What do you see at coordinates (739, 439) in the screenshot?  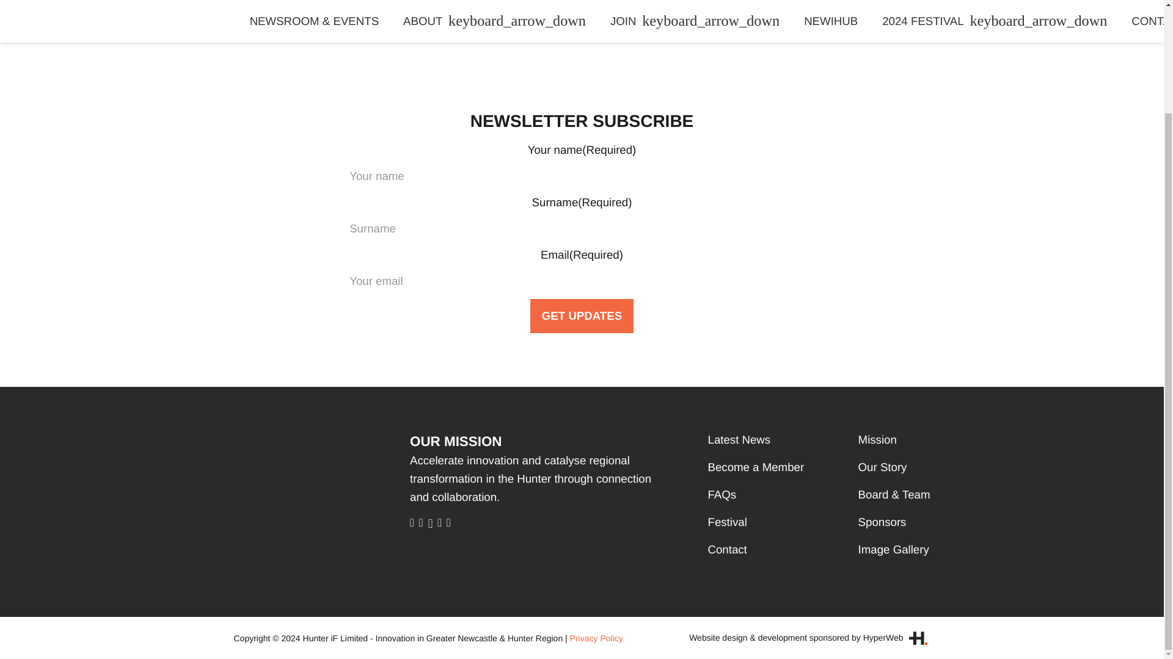 I see `Latest News` at bounding box center [739, 439].